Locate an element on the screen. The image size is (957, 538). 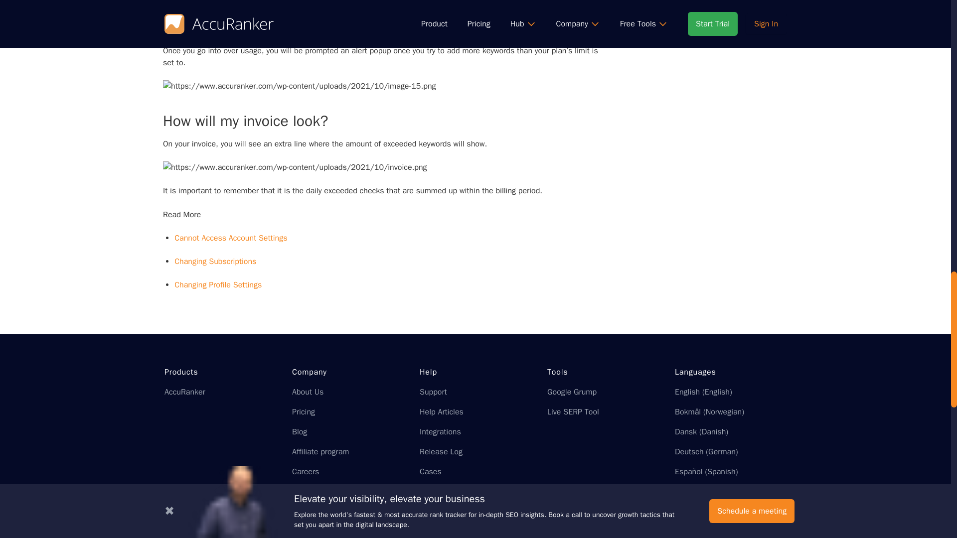
Changing Subscriptions is located at coordinates (215, 261).